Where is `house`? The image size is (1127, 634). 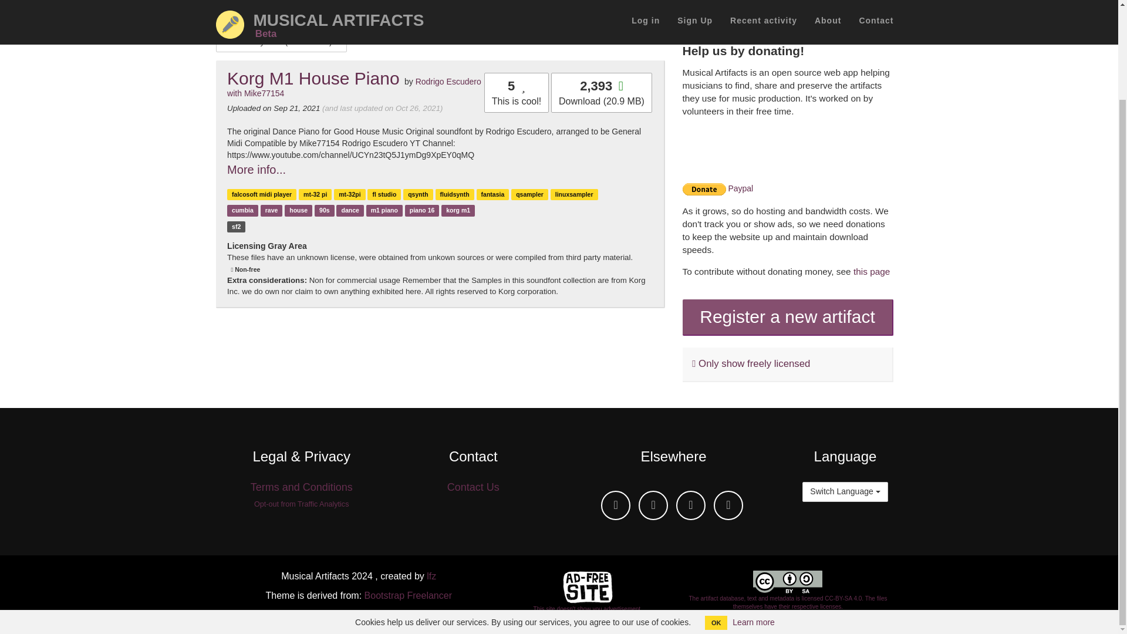
house is located at coordinates (298, 210).